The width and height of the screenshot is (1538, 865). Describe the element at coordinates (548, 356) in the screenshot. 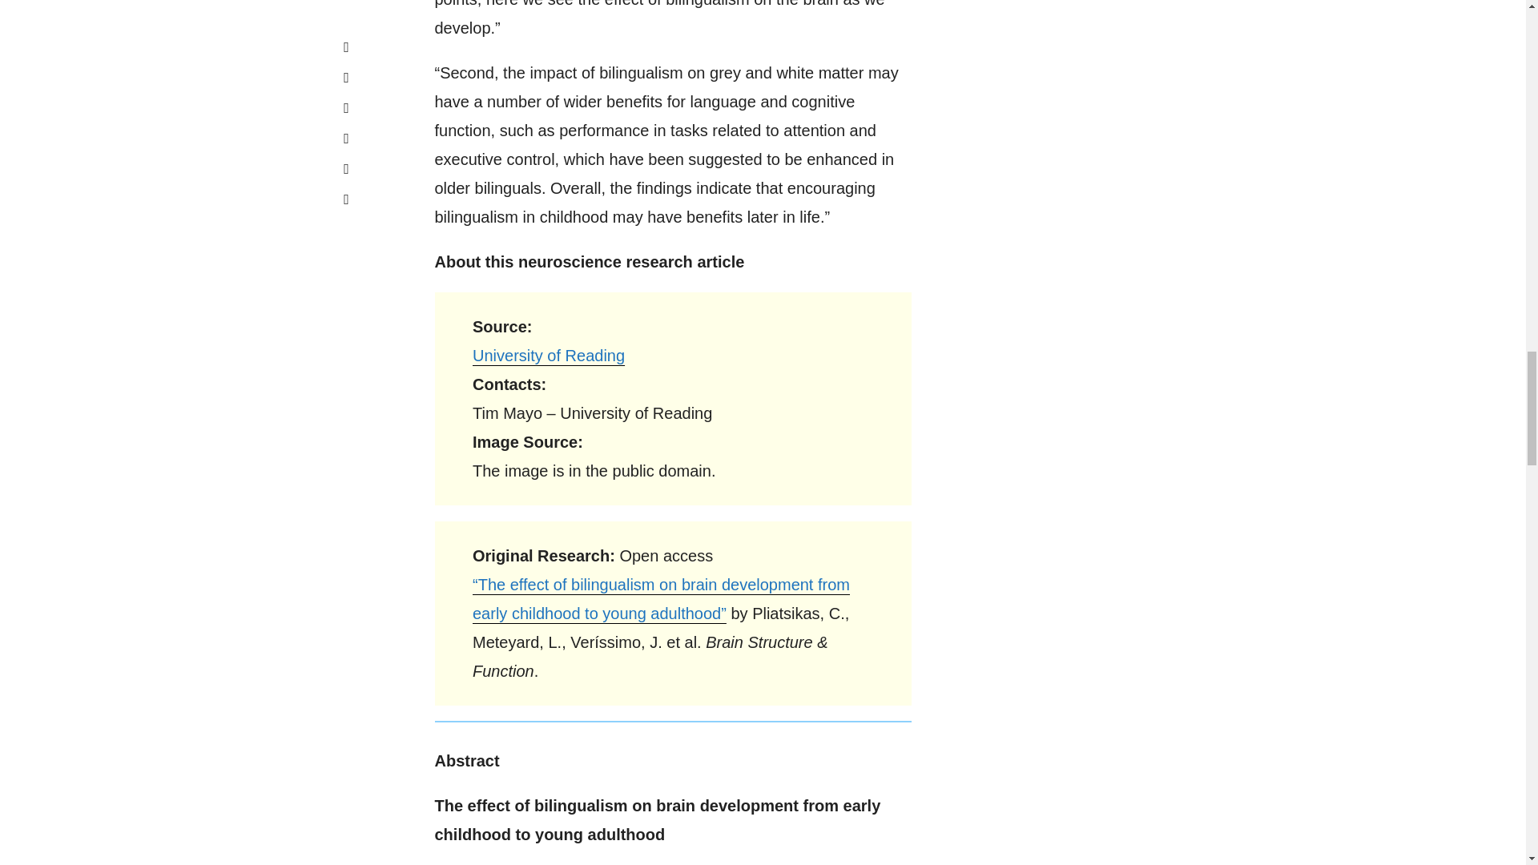

I see `University of Reading` at that location.